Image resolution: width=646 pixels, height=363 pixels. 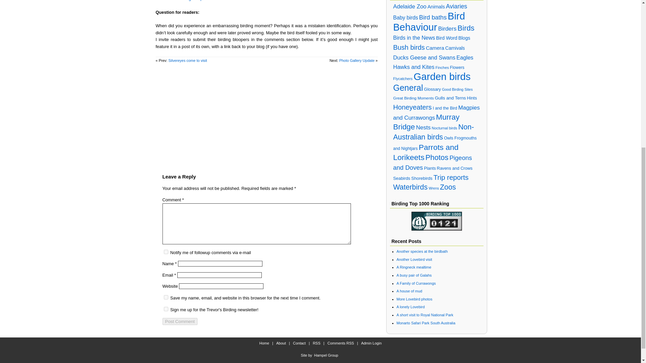 What do you see at coordinates (179, 321) in the screenshot?
I see `Post Comment` at bounding box center [179, 321].